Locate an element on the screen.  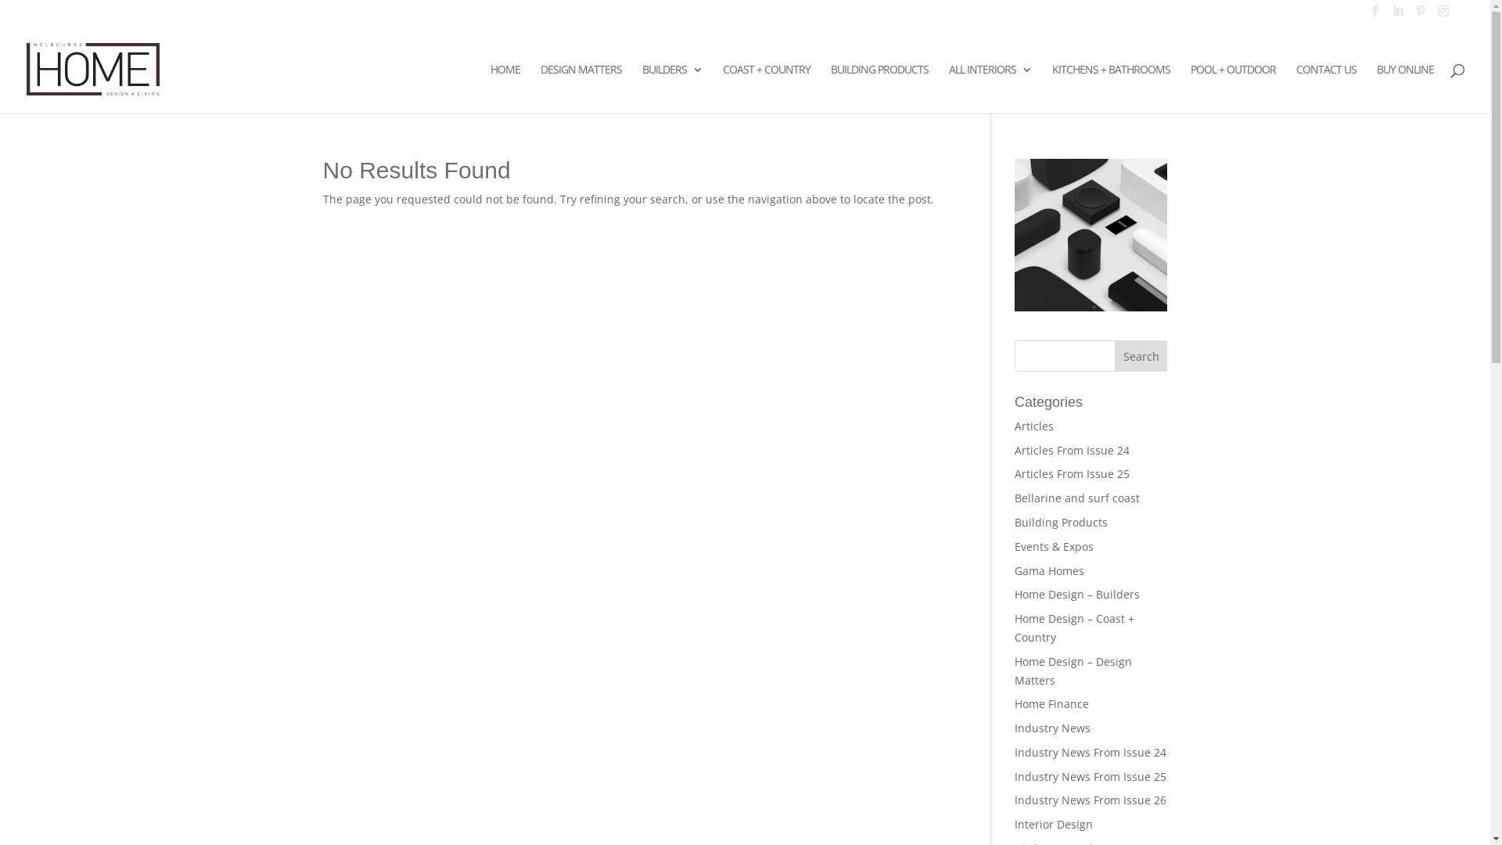
KITCHENS + BATHROOMS is located at coordinates (1111, 89).